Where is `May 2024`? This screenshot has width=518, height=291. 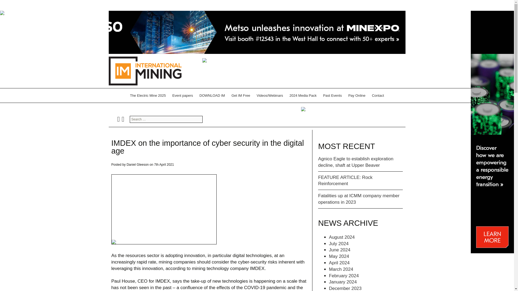 May 2024 is located at coordinates (339, 256).